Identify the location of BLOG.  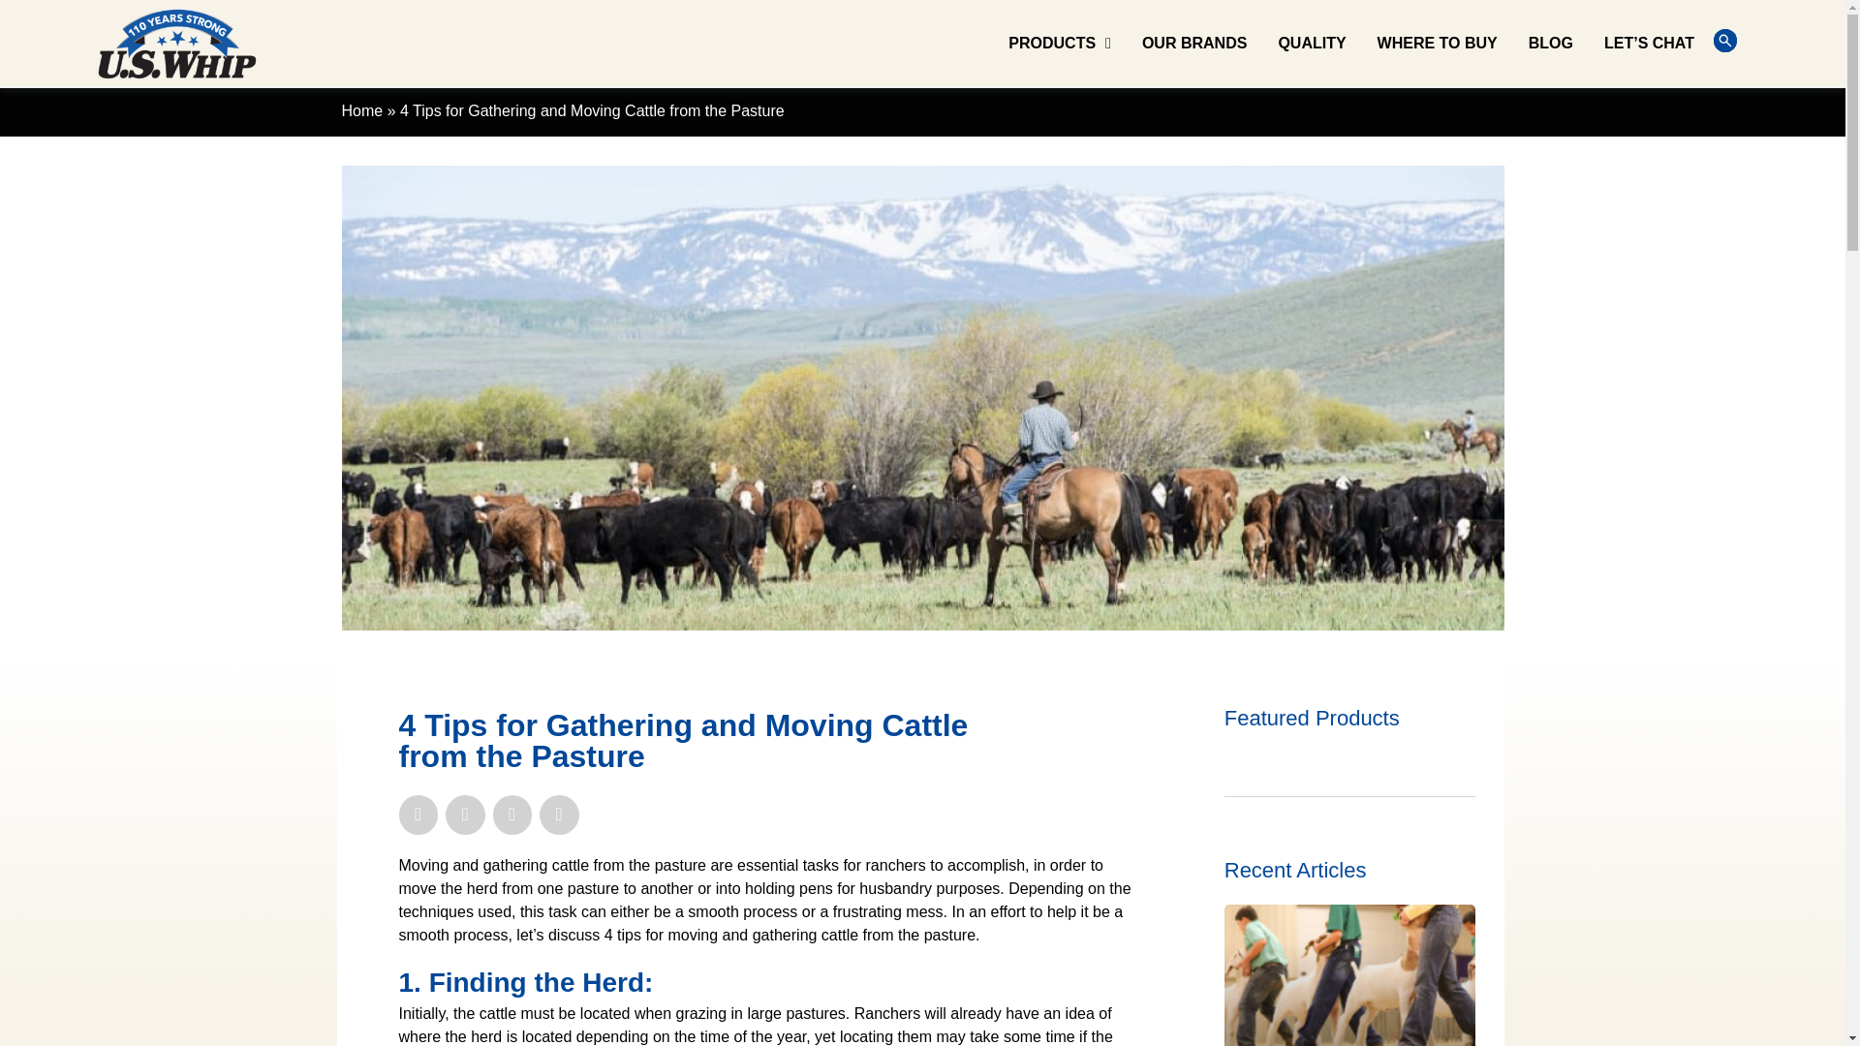
(1550, 43).